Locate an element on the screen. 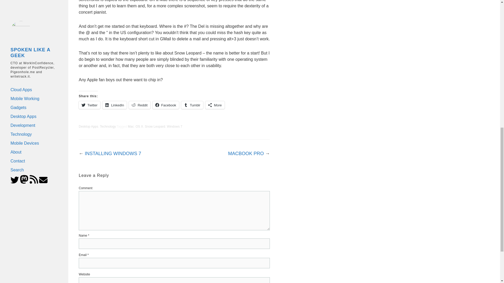 Image resolution: width=504 pixels, height=283 pixels. Click to share on LinkedIn is located at coordinates (114, 105).